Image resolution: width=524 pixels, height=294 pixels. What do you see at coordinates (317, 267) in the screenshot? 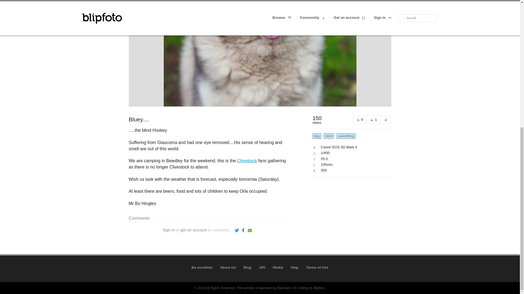
I see `Terms of Use` at bounding box center [317, 267].